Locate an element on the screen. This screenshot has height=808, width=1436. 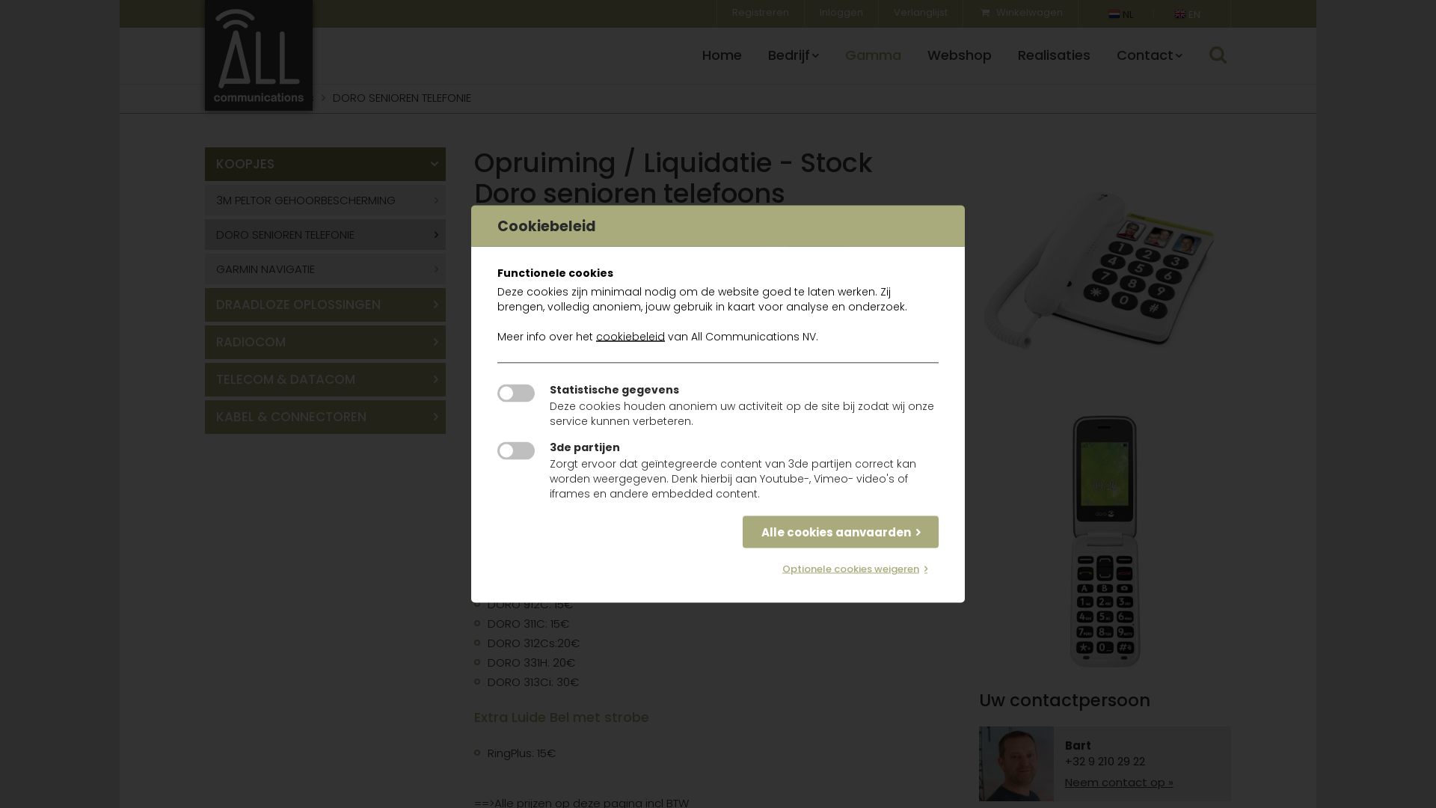
Alle cookies aanvaarden is located at coordinates (841, 533).